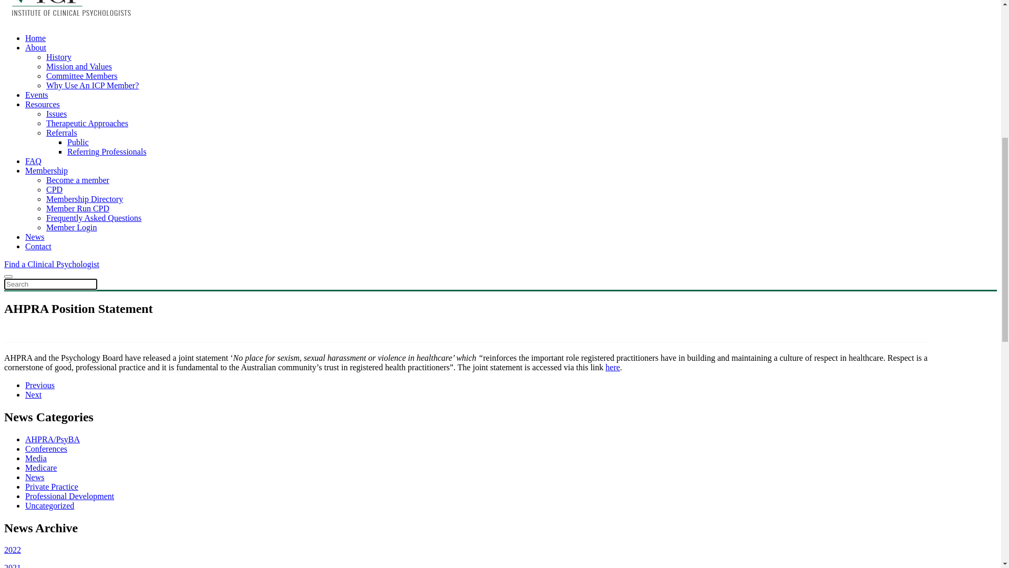 The image size is (1009, 568). Describe the element at coordinates (34, 214) in the screenshot. I see `FAQ` at that location.